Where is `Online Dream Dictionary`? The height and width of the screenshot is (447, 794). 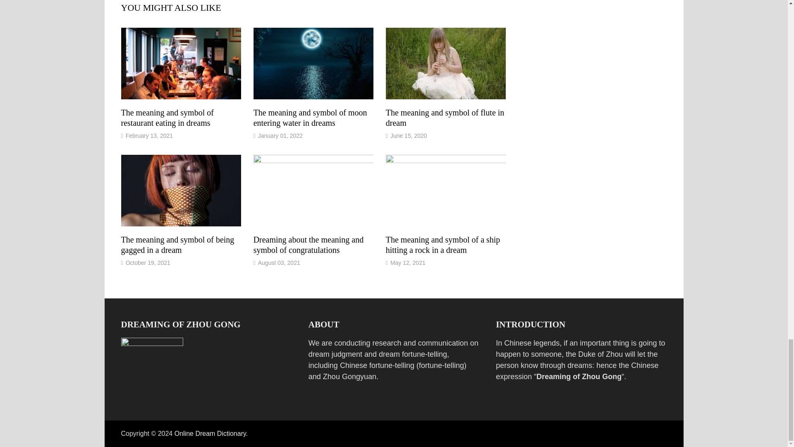 Online Dream Dictionary is located at coordinates (210, 433).